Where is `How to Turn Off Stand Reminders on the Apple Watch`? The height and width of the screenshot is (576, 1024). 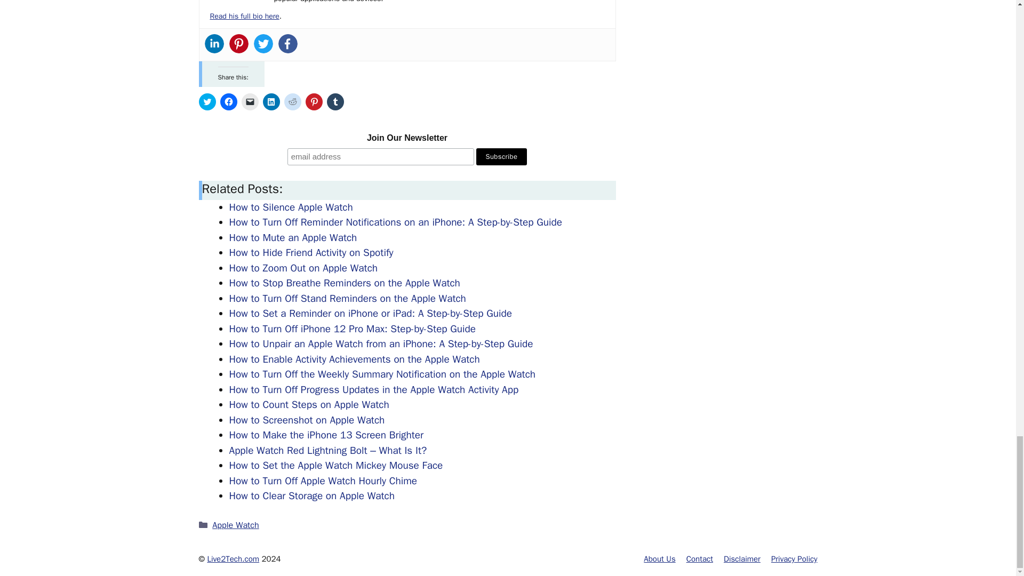
How to Turn Off Stand Reminders on the Apple Watch is located at coordinates (348, 299).